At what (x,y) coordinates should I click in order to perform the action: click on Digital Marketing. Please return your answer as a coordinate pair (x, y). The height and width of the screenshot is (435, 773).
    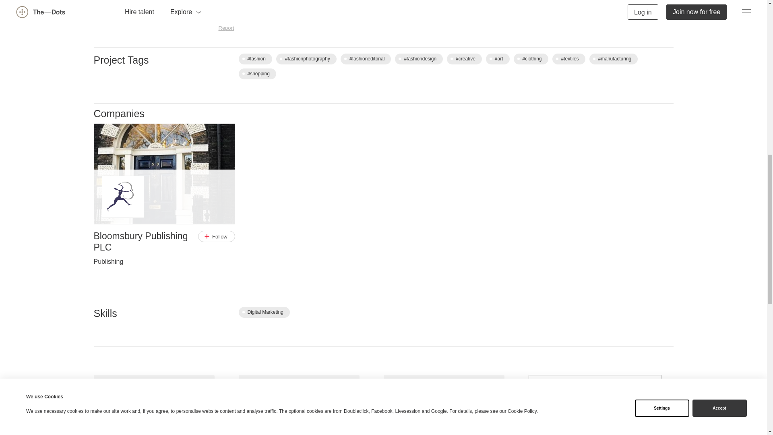
    Looking at the image, I should click on (263, 313).